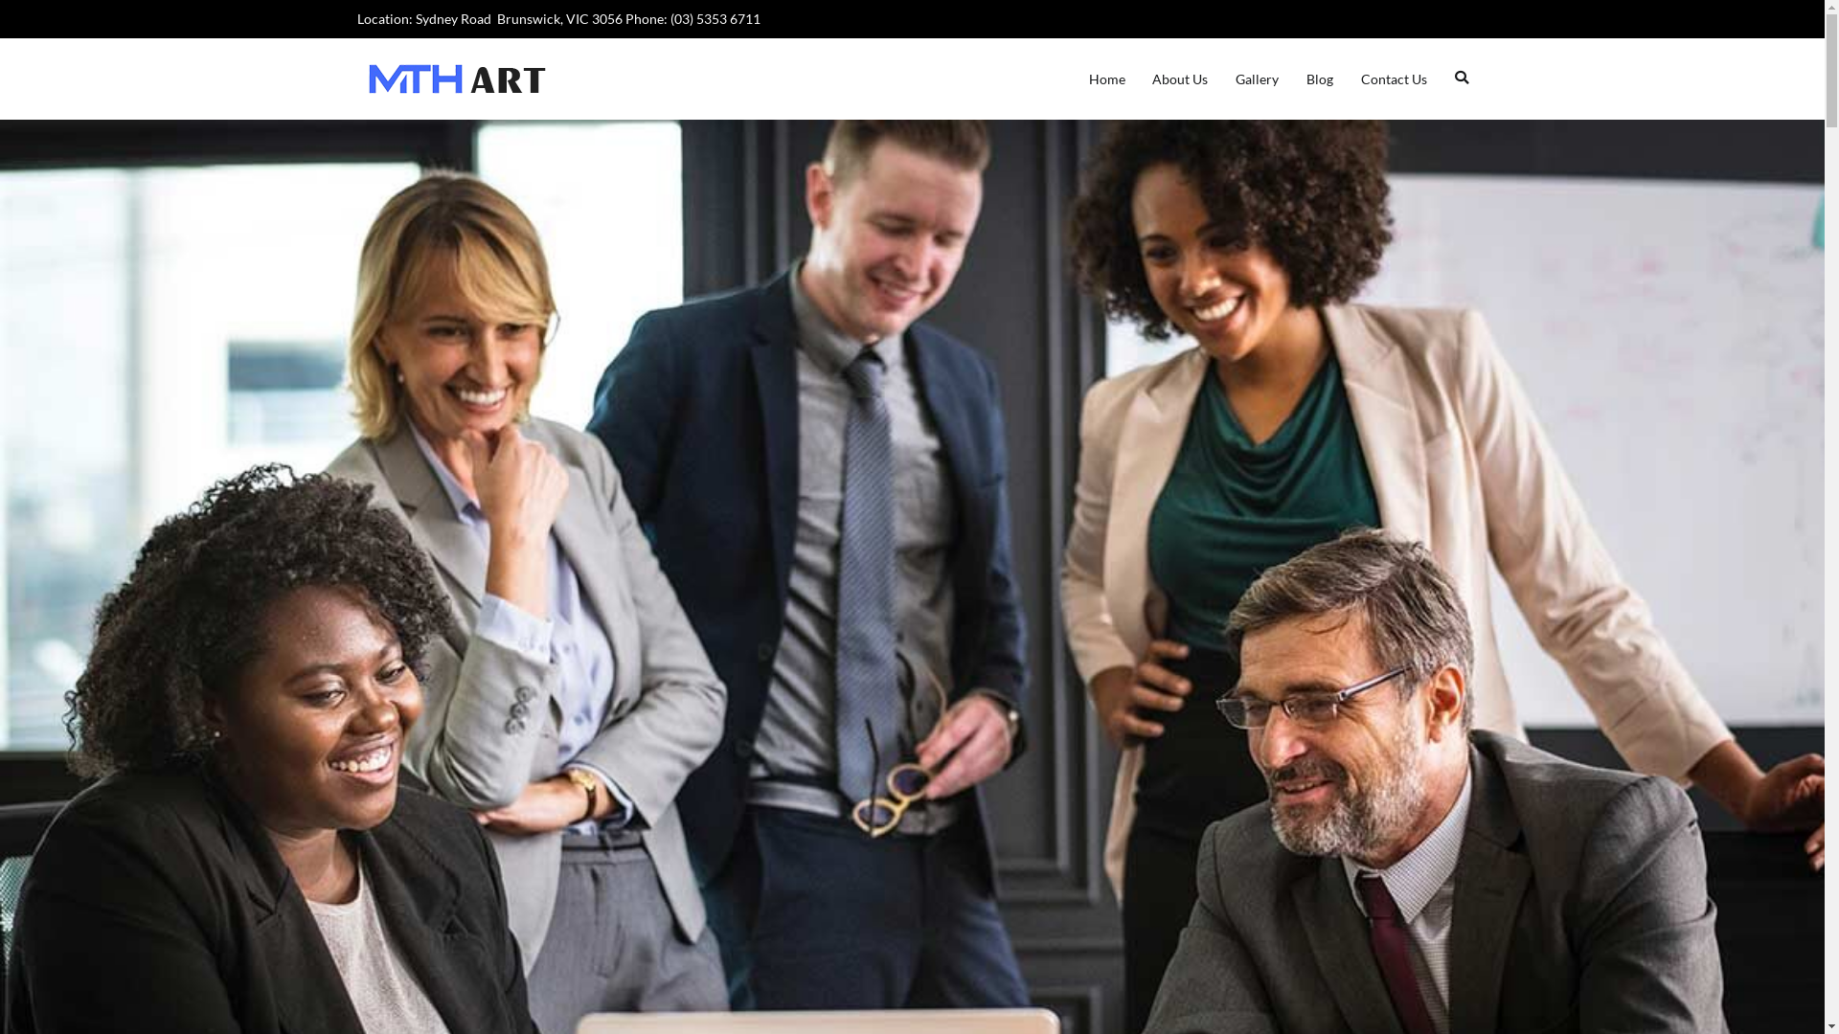 Image resolution: width=1839 pixels, height=1034 pixels. What do you see at coordinates (1320, 79) in the screenshot?
I see `Blog` at bounding box center [1320, 79].